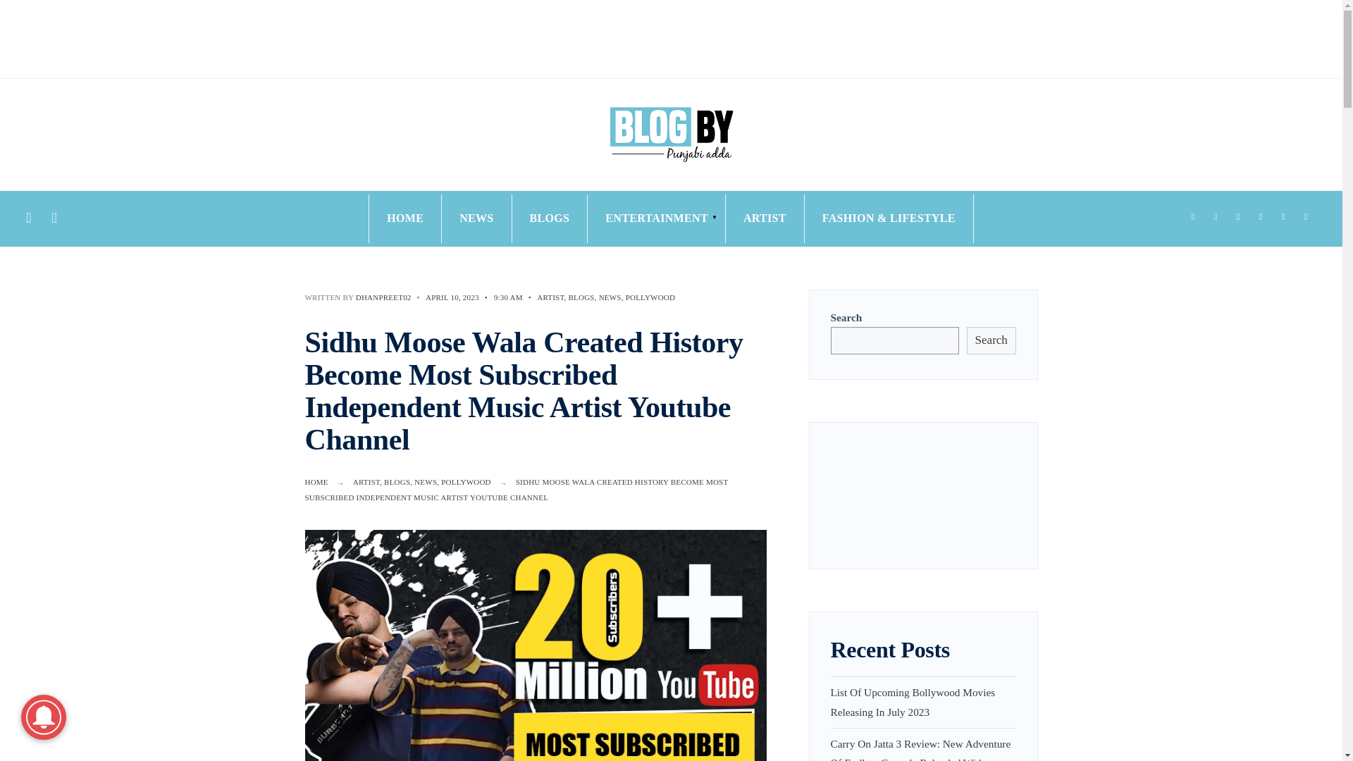 This screenshot has width=1353, height=761. I want to click on Twitter, so click(1215, 217).